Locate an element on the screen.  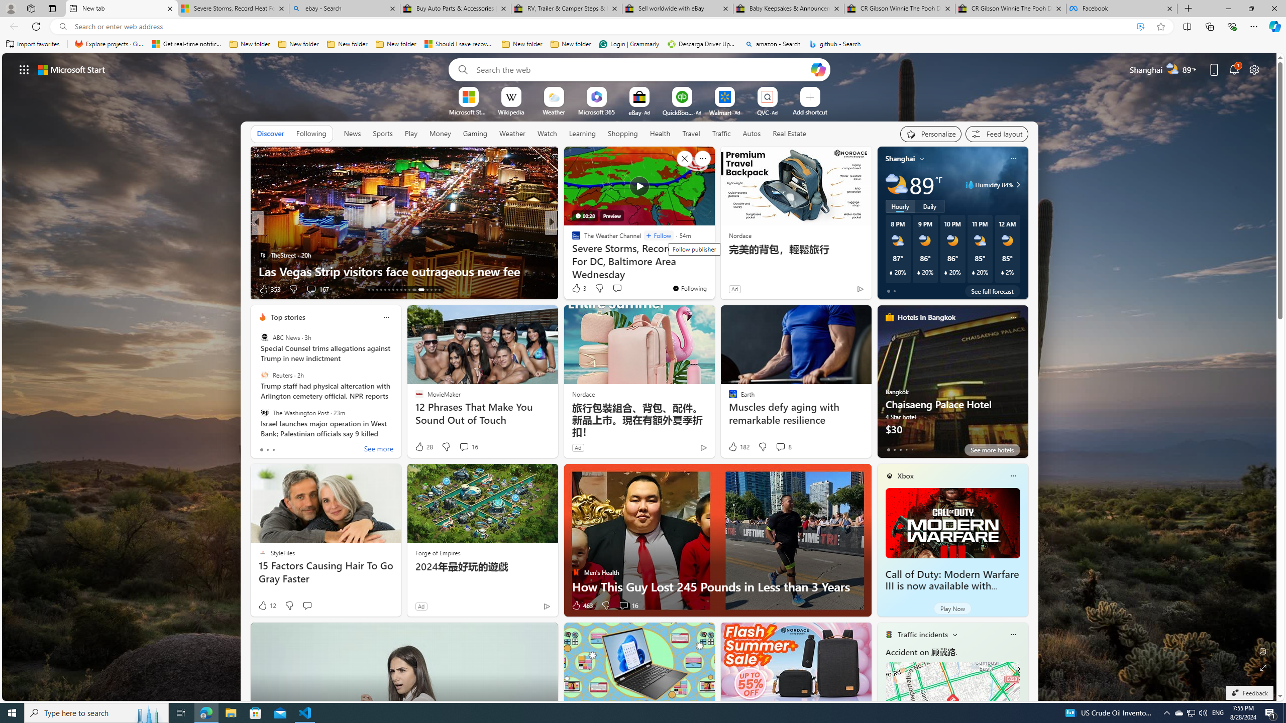
Feed settings is located at coordinates (997, 134).